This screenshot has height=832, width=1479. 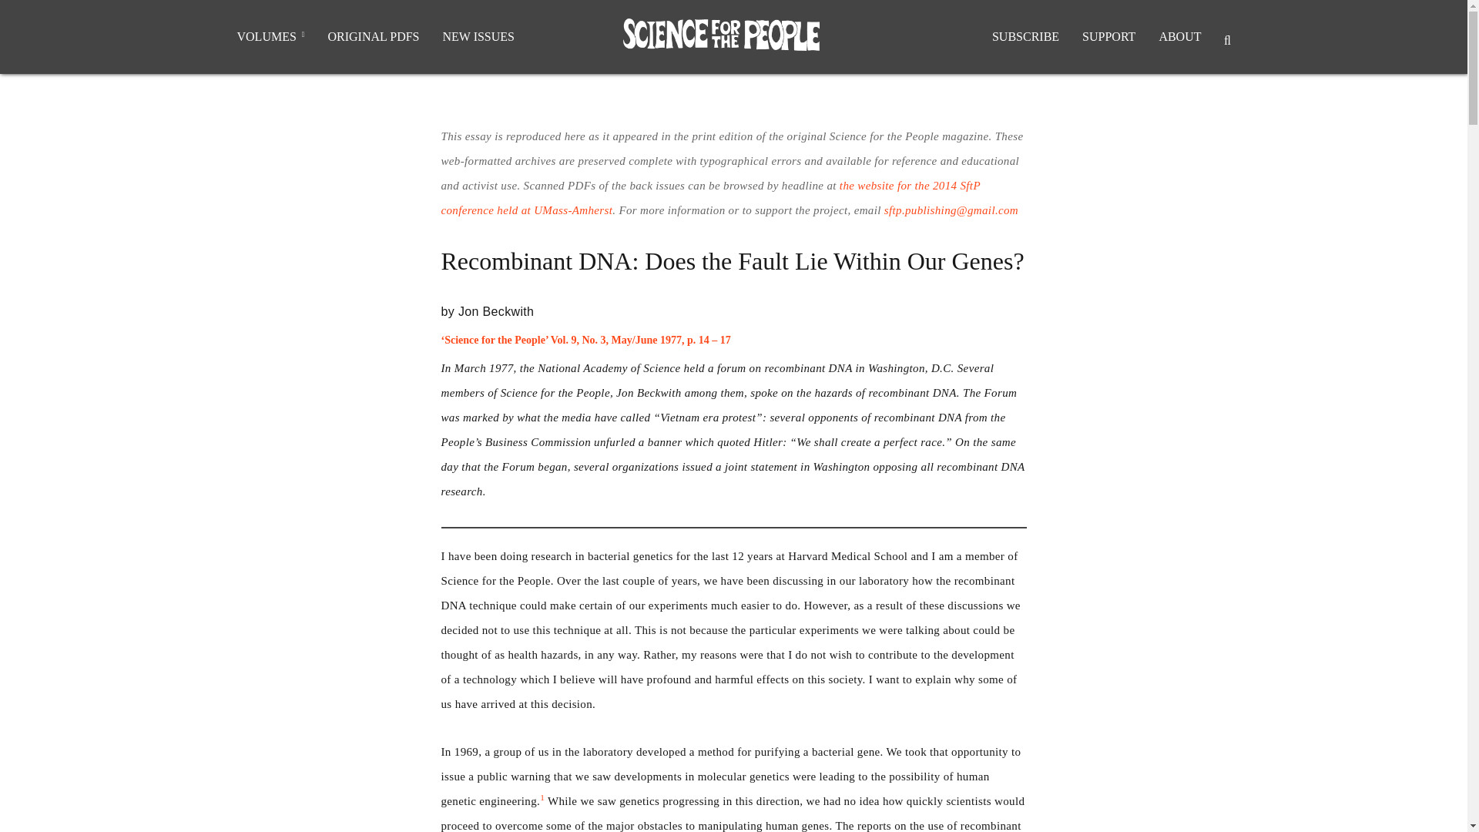 I want to click on ORIGINAL PDFS, so click(x=373, y=37).